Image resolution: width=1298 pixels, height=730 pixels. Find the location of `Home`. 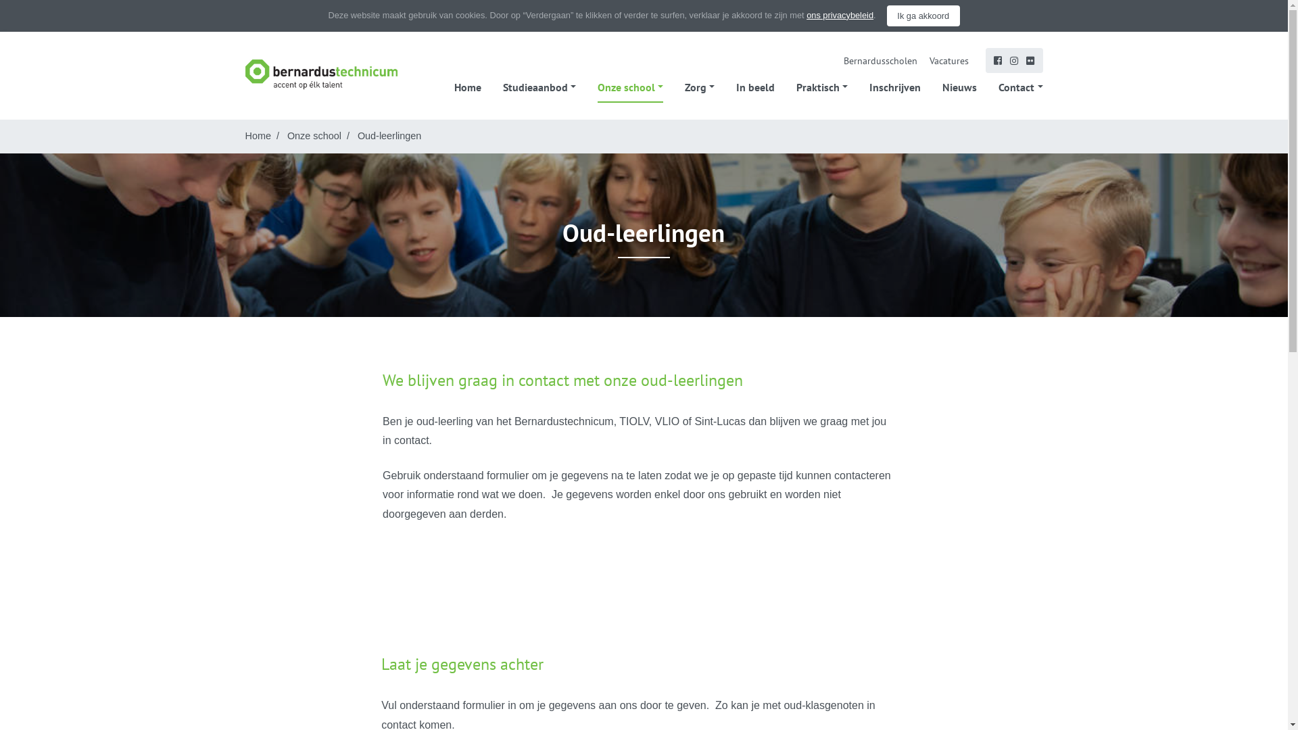

Home is located at coordinates (468, 87).